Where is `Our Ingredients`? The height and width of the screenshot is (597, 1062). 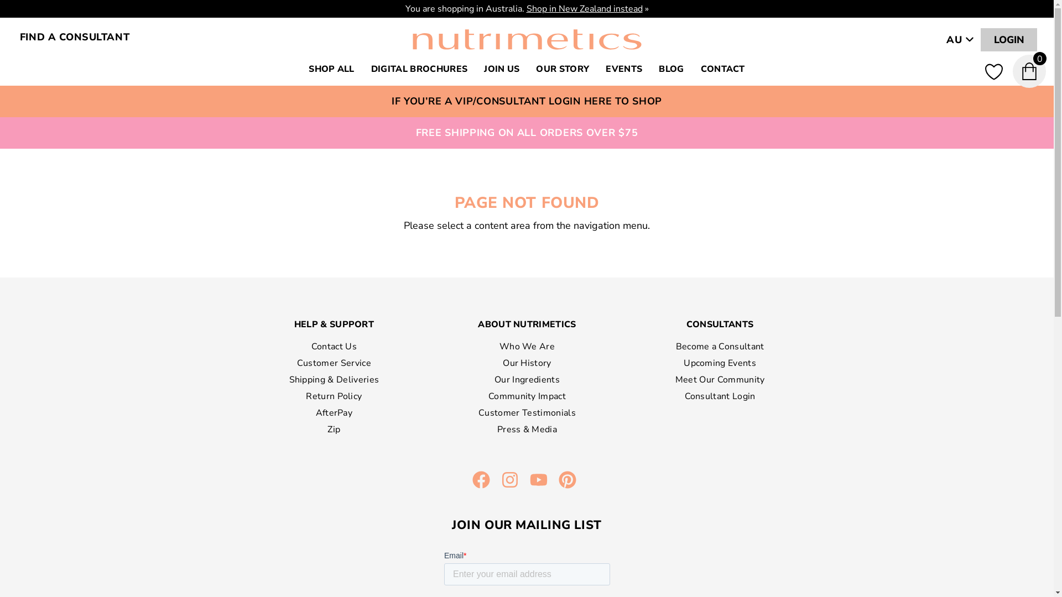
Our Ingredients is located at coordinates (527, 380).